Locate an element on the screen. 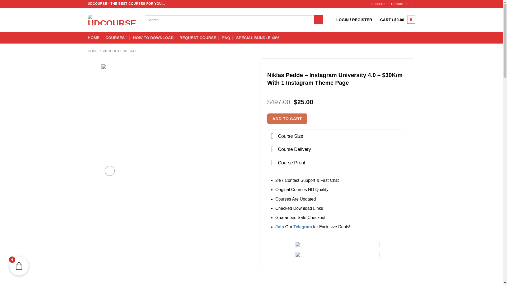 This screenshot has height=285, width=507. REQUEST COURSE is located at coordinates (198, 37).